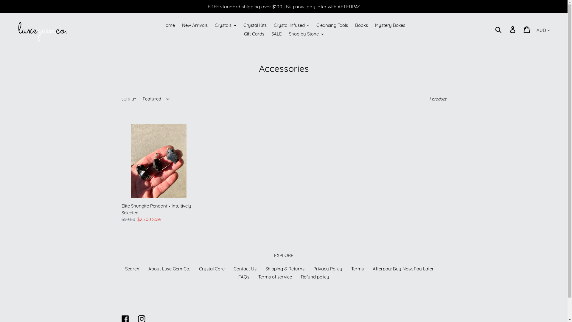 The width and height of the screenshot is (572, 322). Describe the element at coordinates (285, 269) in the screenshot. I see `Shipping & Returns` at that location.